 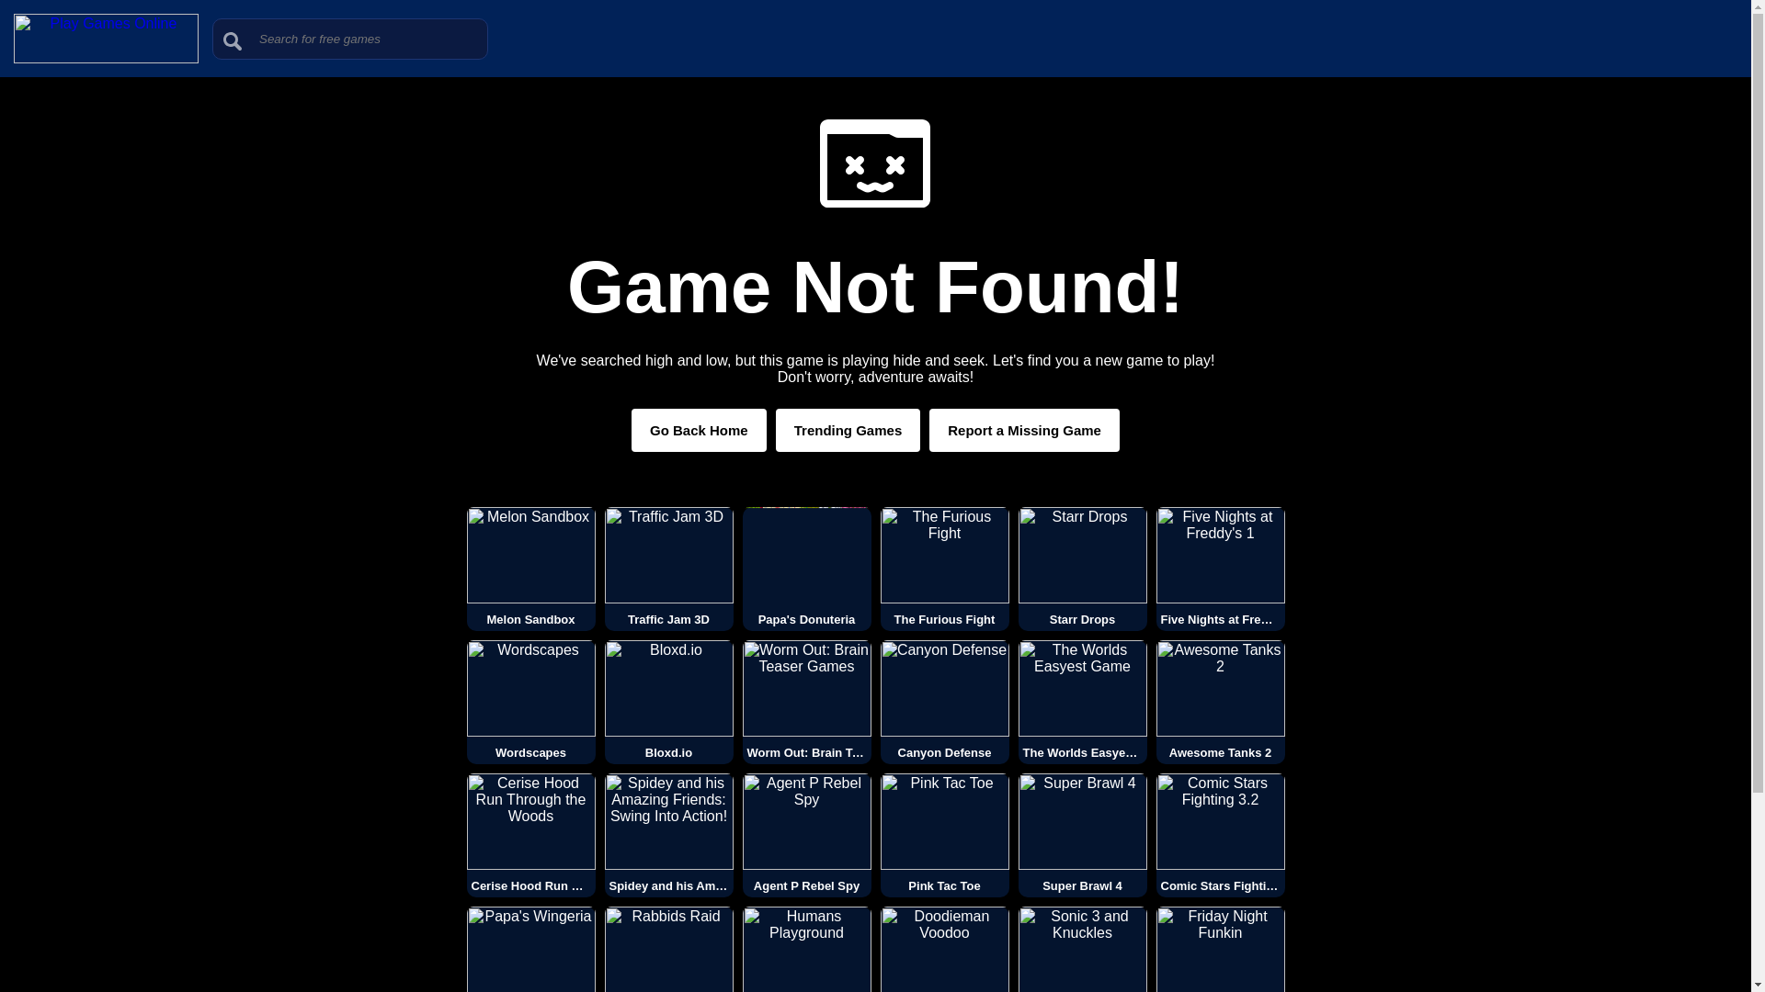 I want to click on Go Back Home, so click(x=699, y=430).